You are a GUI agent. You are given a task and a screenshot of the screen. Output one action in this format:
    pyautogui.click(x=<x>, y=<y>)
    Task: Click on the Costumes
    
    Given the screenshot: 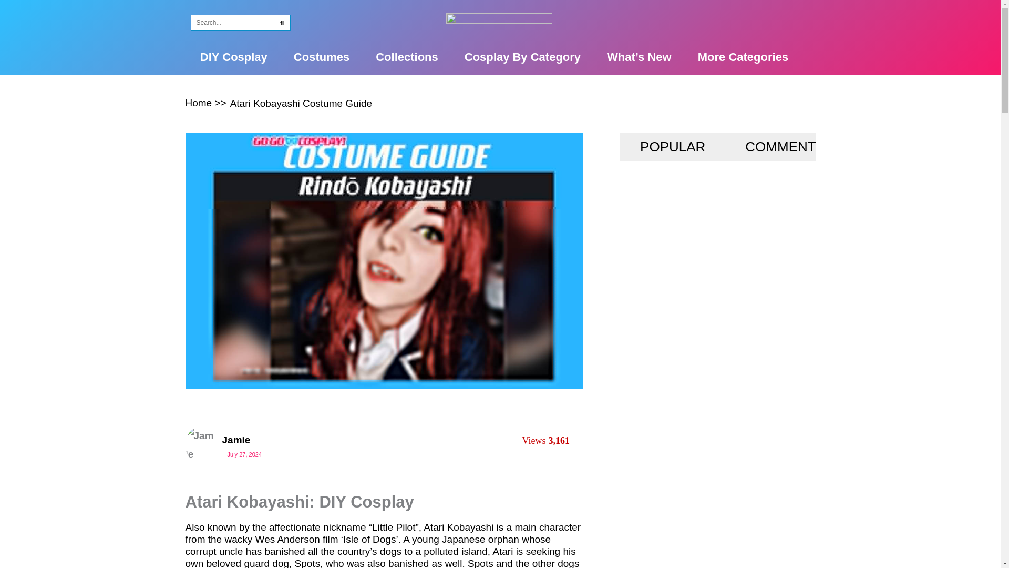 What is the action you would take?
    pyautogui.click(x=321, y=57)
    